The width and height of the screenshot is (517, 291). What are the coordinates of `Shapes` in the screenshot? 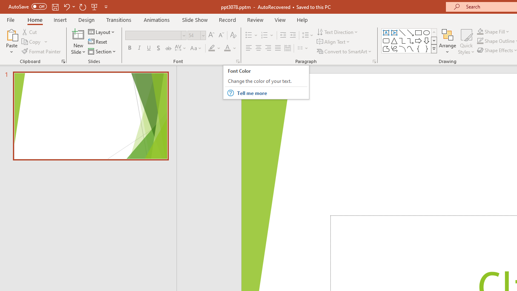 It's located at (498, 32).